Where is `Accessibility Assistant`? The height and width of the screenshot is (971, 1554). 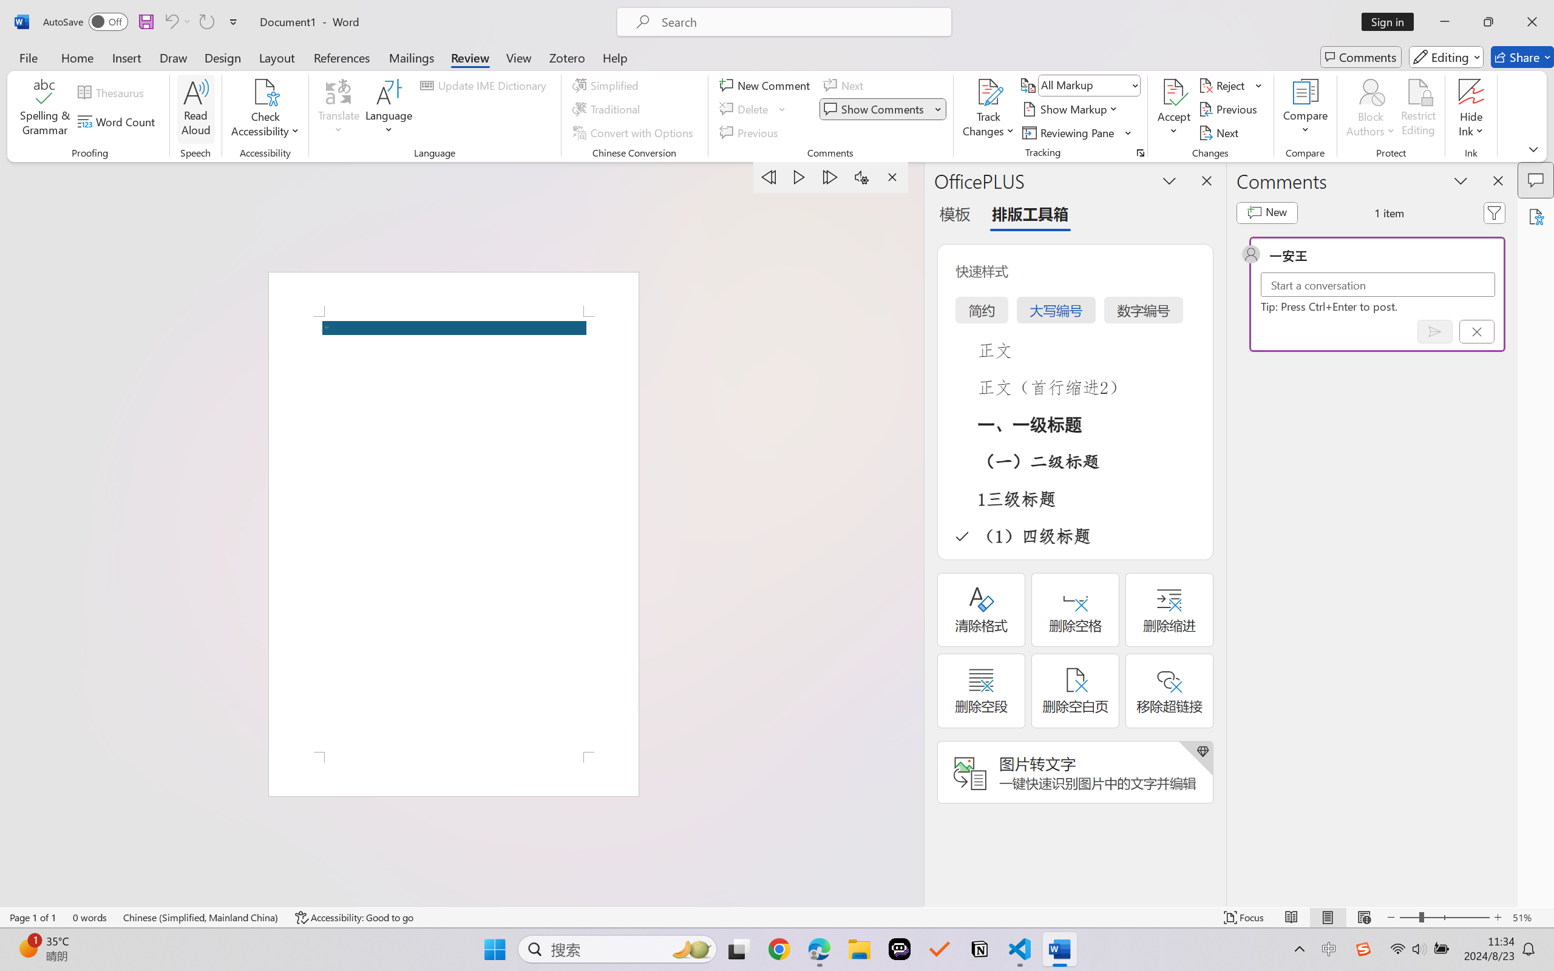 Accessibility Assistant is located at coordinates (1536, 216).